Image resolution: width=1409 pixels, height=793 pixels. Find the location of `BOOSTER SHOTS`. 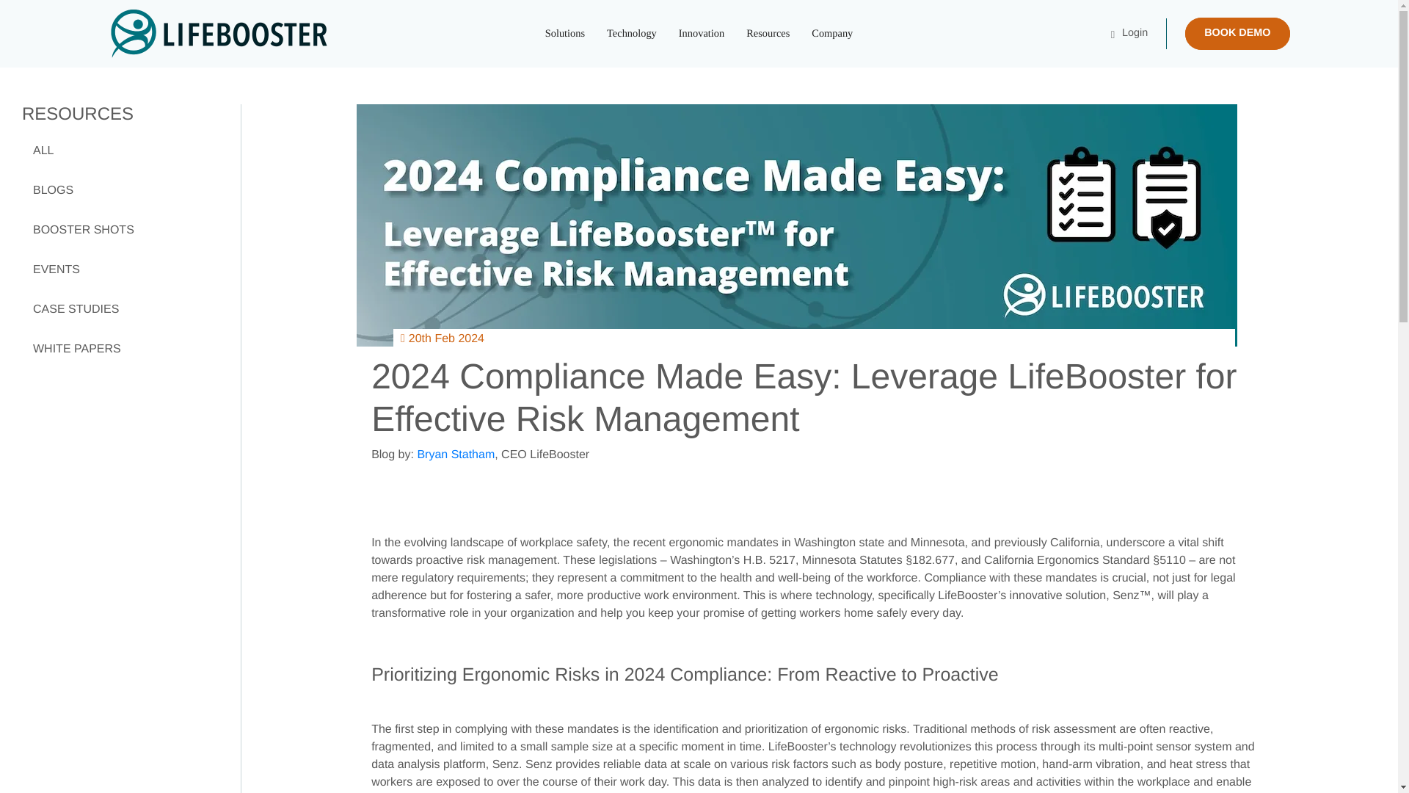

BOOSTER SHOTS is located at coordinates (125, 231).